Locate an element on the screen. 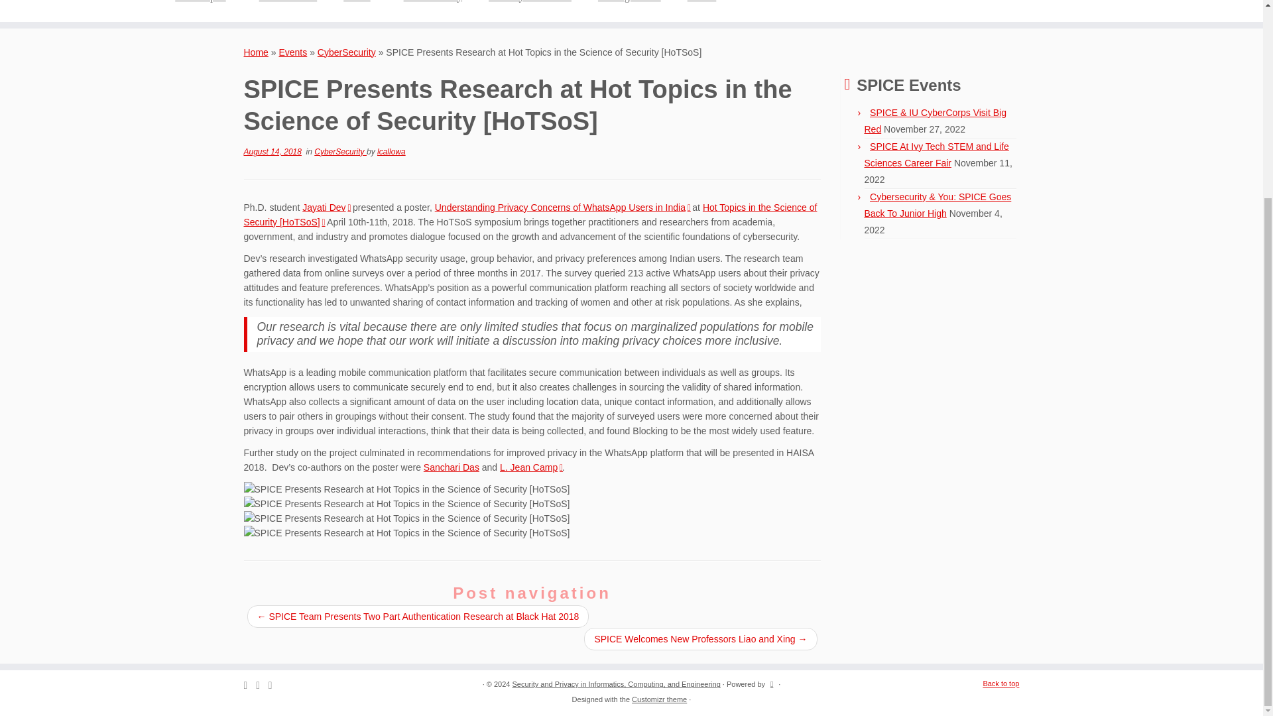  Our Research is located at coordinates (288, 3).